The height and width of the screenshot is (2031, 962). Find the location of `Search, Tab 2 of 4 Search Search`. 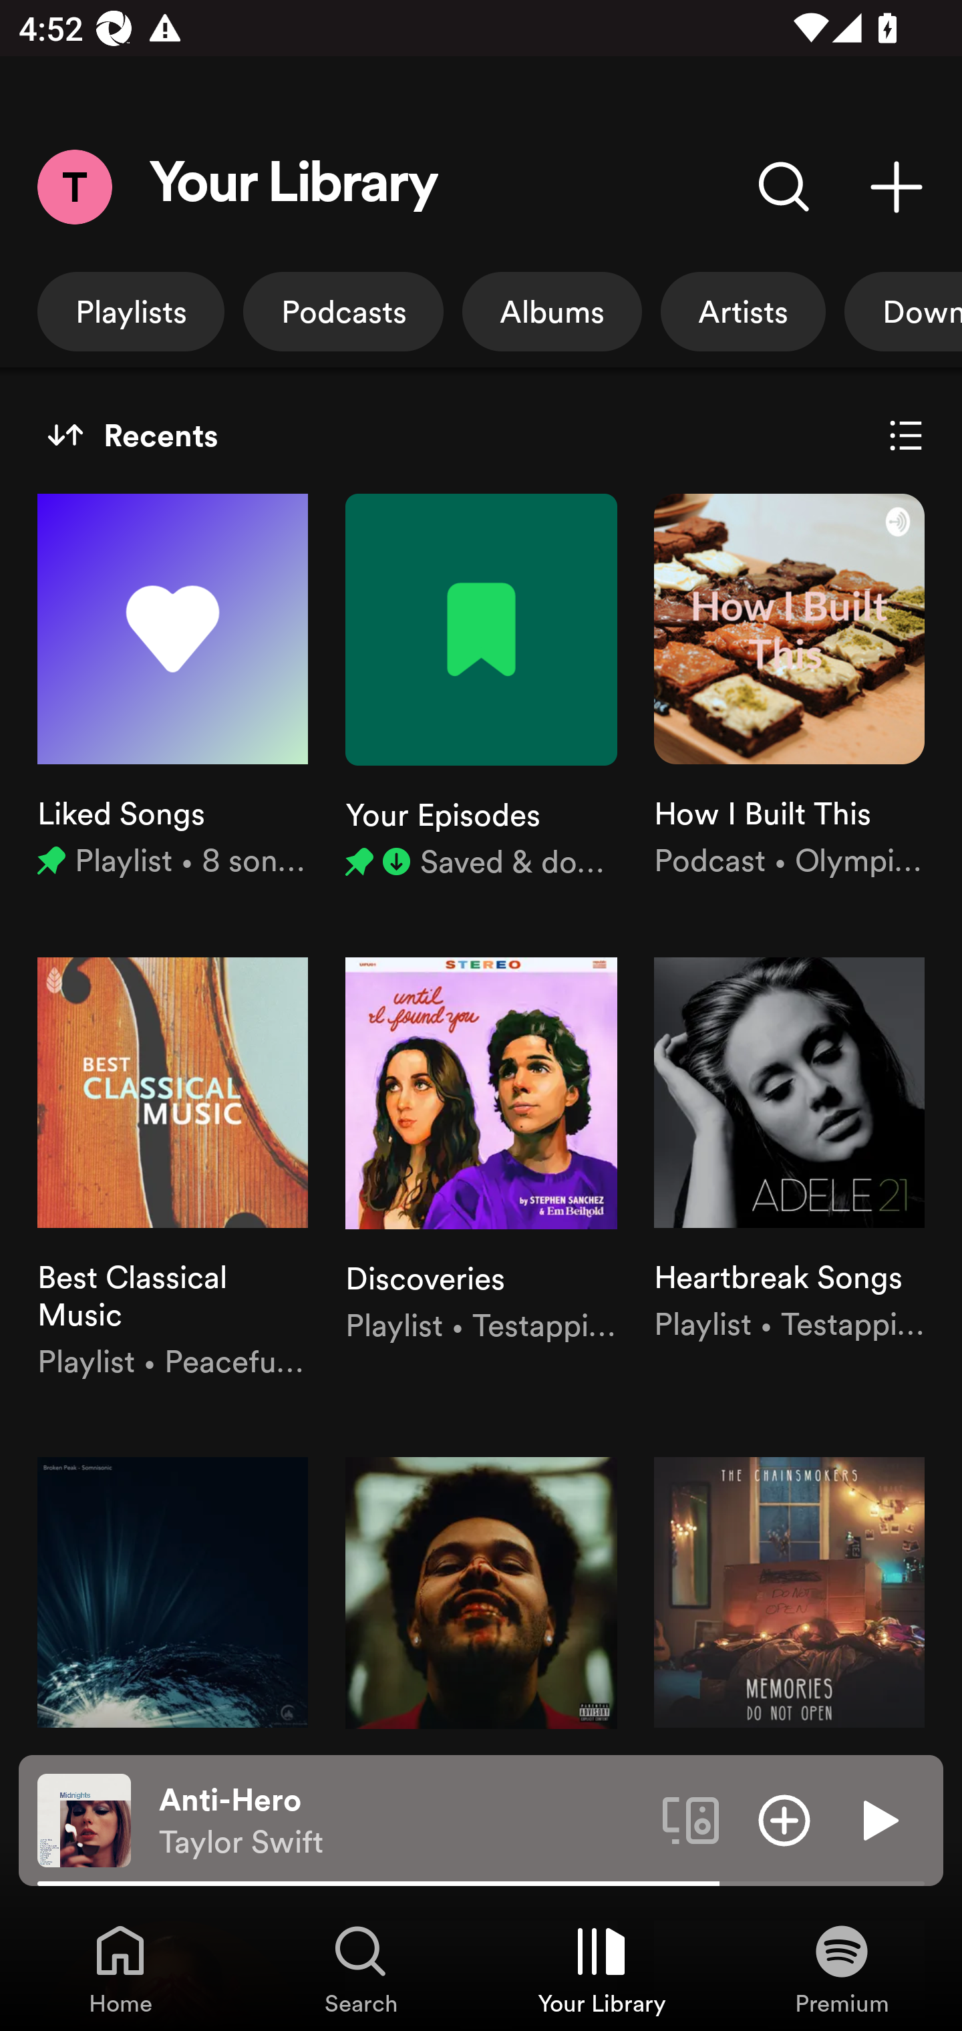

Search, Tab 2 of 4 Search Search is located at coordinates (361, 1968).